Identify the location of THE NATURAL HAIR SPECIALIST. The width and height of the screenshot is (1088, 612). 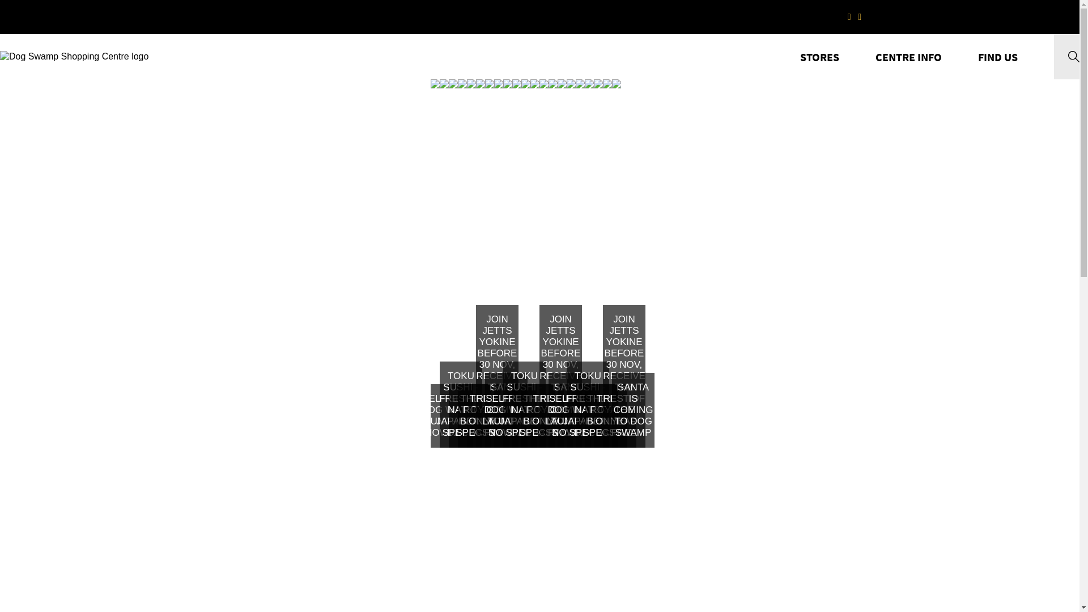
(607, 263).